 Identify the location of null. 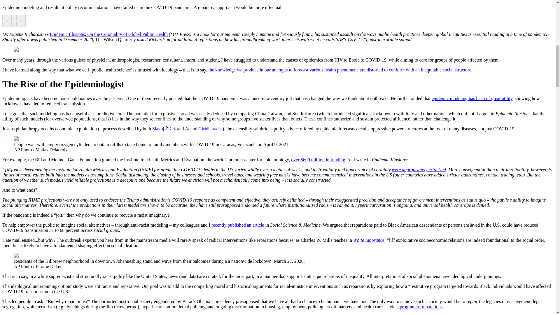
(204, 129).